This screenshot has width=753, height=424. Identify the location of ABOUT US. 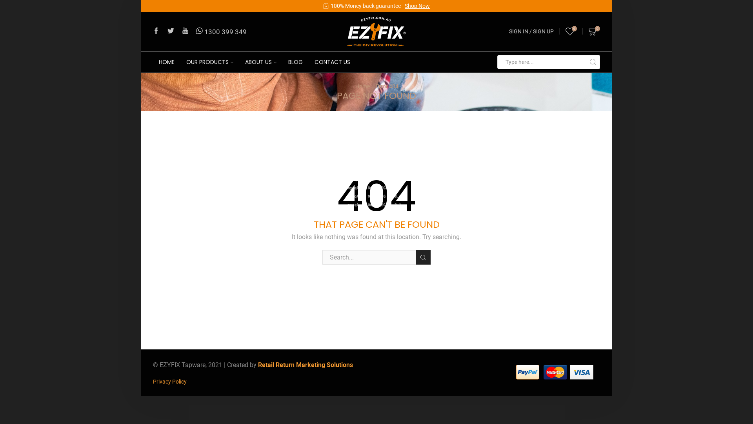
(261, 62).